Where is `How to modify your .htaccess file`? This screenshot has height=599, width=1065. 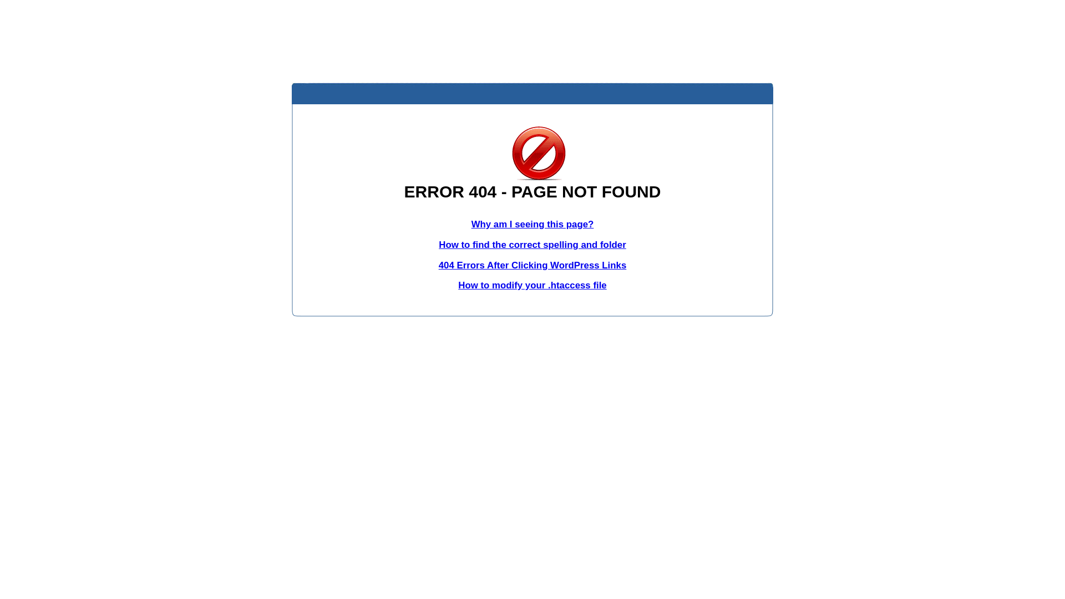 How to modify your .htaccess file is located at coordinates (532, 285).